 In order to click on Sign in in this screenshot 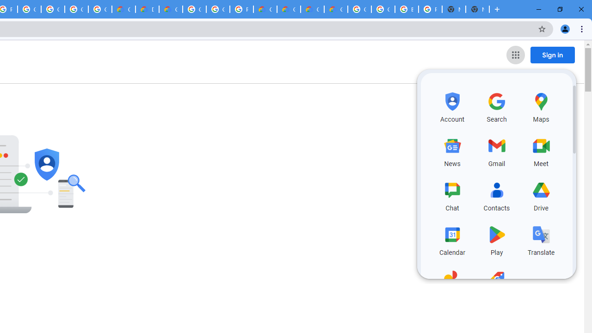, I will do `click(552, 55)`.